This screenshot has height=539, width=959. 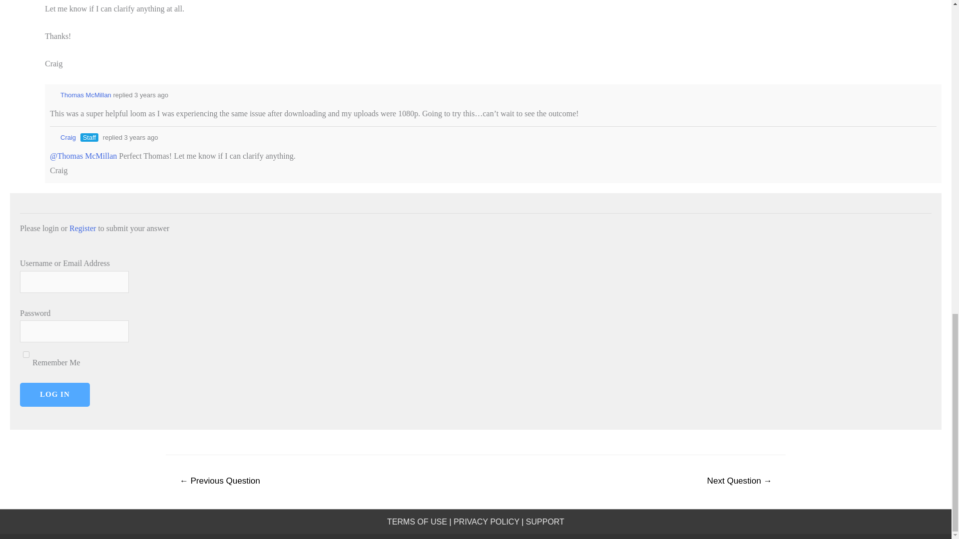 What do you see at coordinates (80, 95) in the screenshot?
I see `Thomas McMillan` at bounding box center [80, 95].